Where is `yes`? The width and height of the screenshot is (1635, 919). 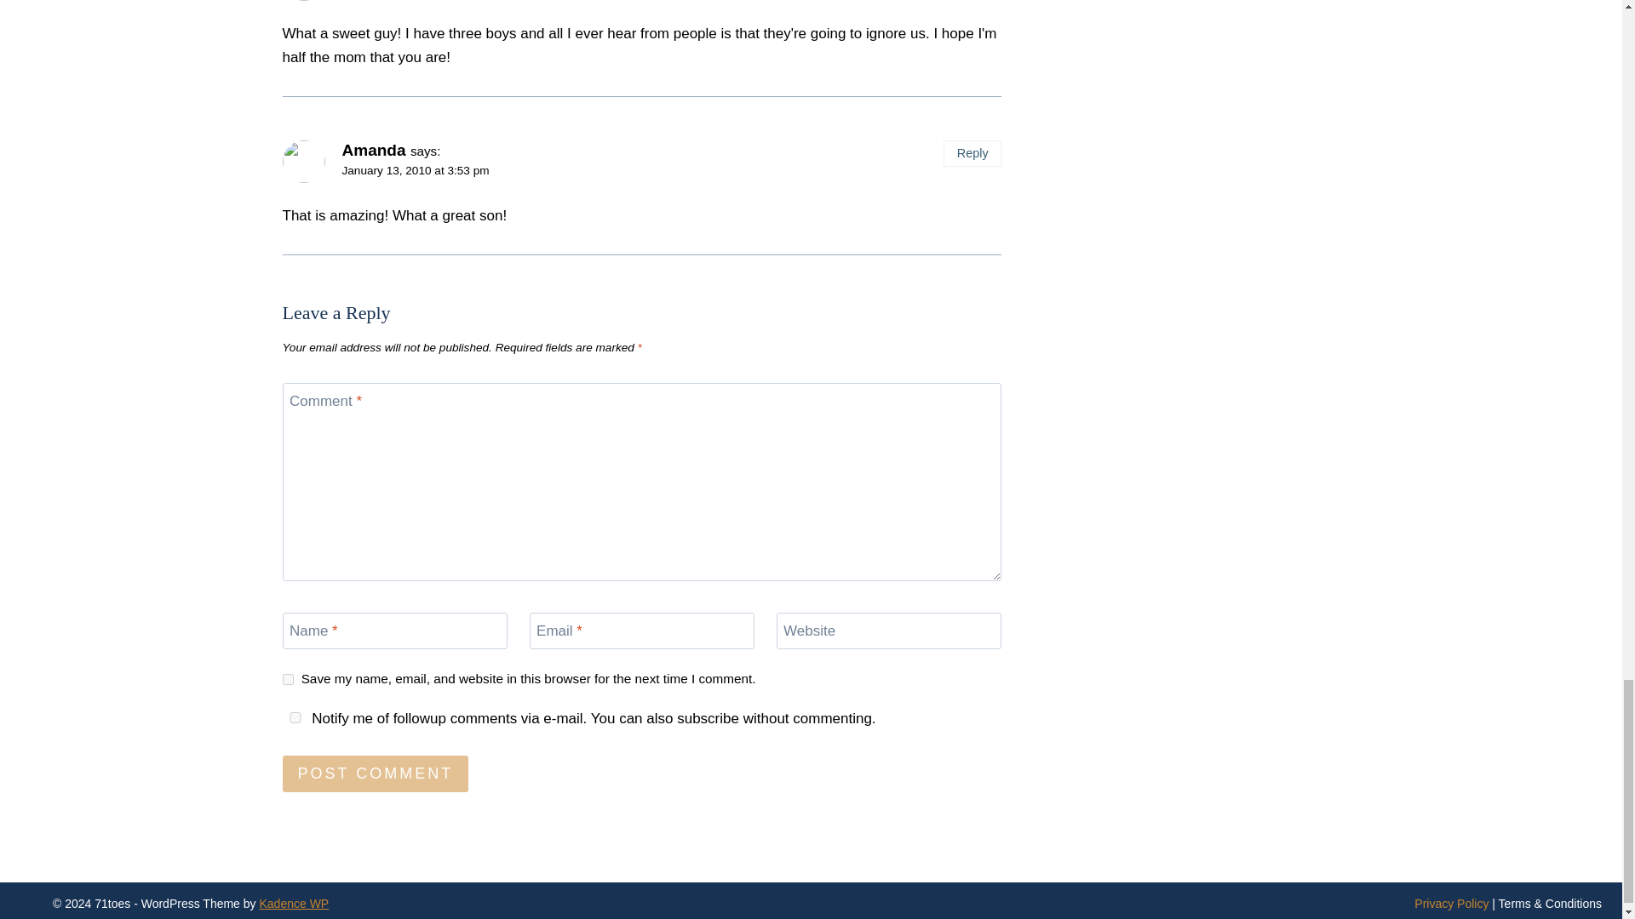 yes is located at coordinates (295, 717).